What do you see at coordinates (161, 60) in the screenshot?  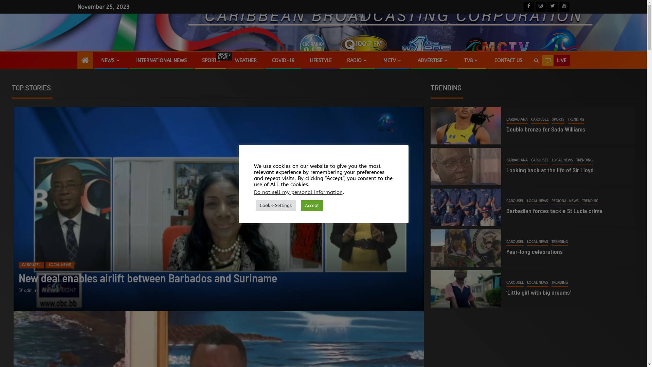 I see `INTERNATIONAL NEWS` at bounding box center [161, 60].